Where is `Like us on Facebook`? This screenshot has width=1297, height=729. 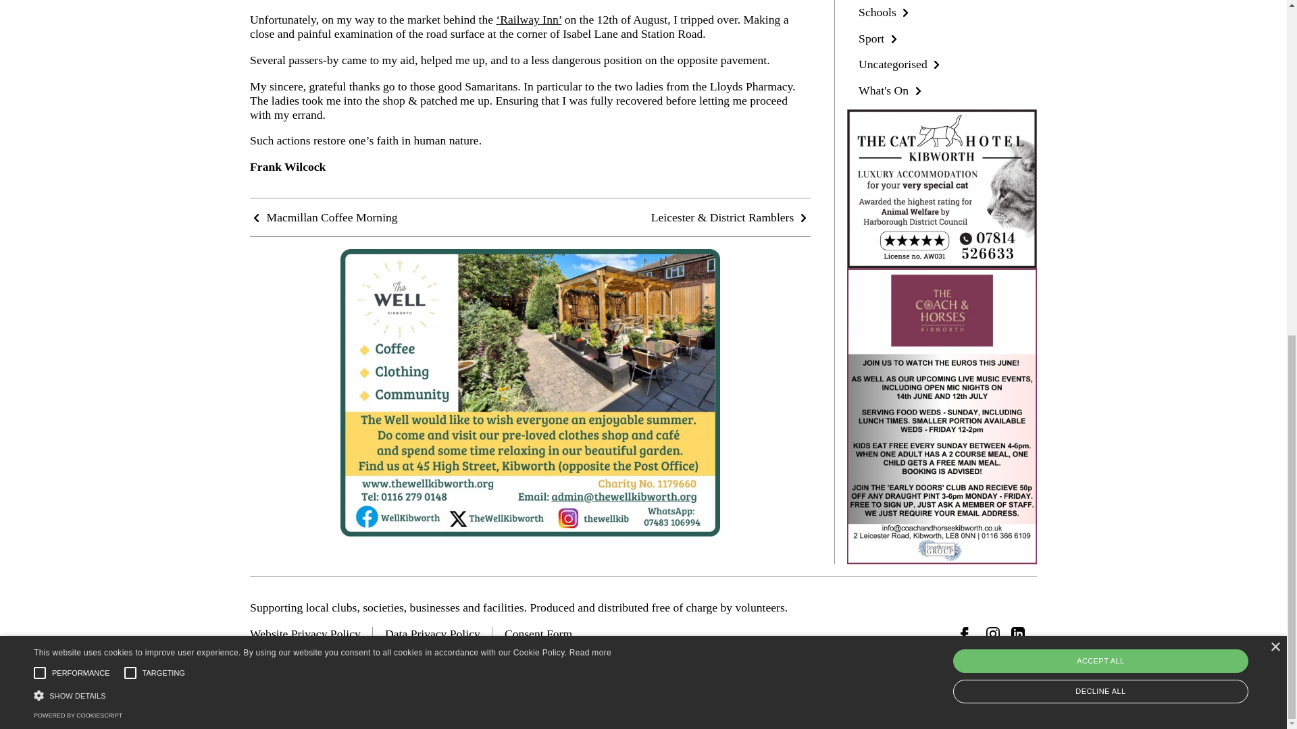 Like us on Facebook is located at coordinates (967, 633).